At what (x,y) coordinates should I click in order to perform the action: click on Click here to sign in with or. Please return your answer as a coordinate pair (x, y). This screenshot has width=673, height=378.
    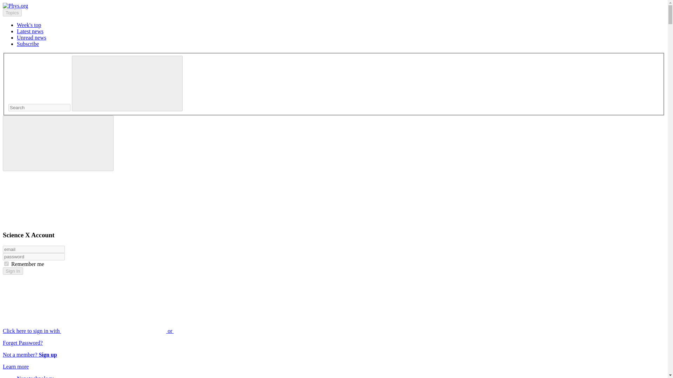
    Looking at the image, I should click on (141, 331).